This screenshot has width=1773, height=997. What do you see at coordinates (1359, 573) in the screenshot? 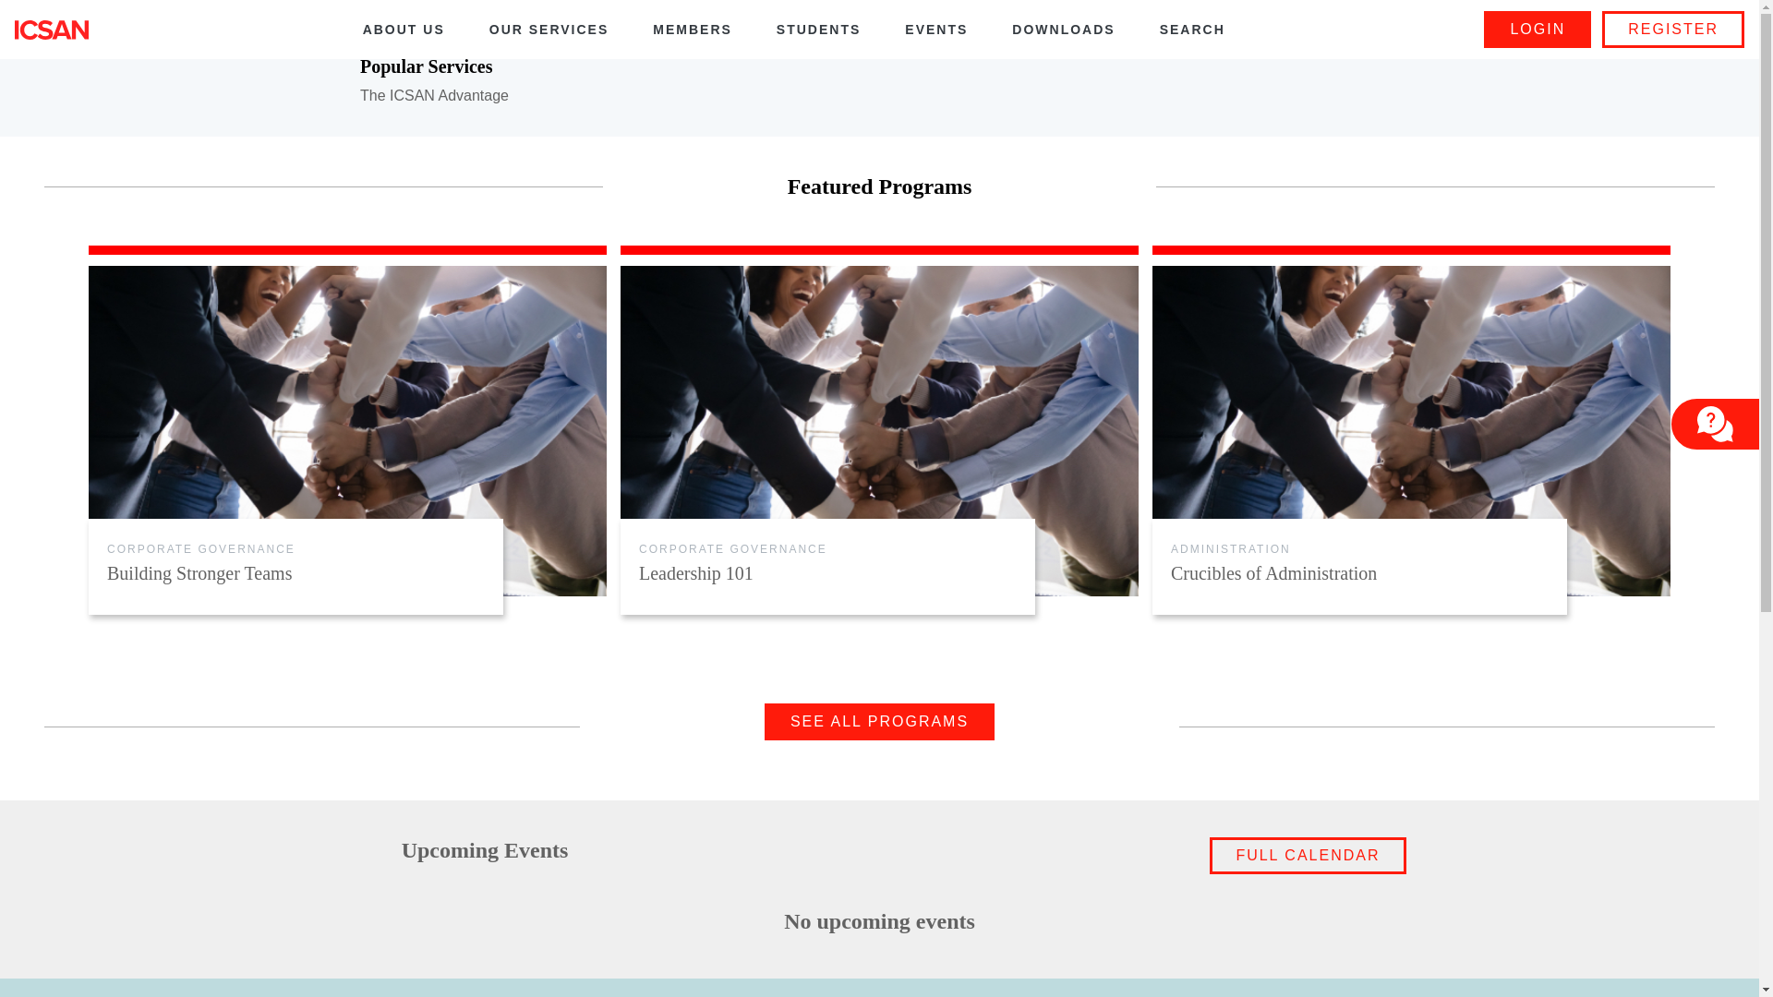
I see `Crucibles of Administration` at bounding box center [1359, 573].